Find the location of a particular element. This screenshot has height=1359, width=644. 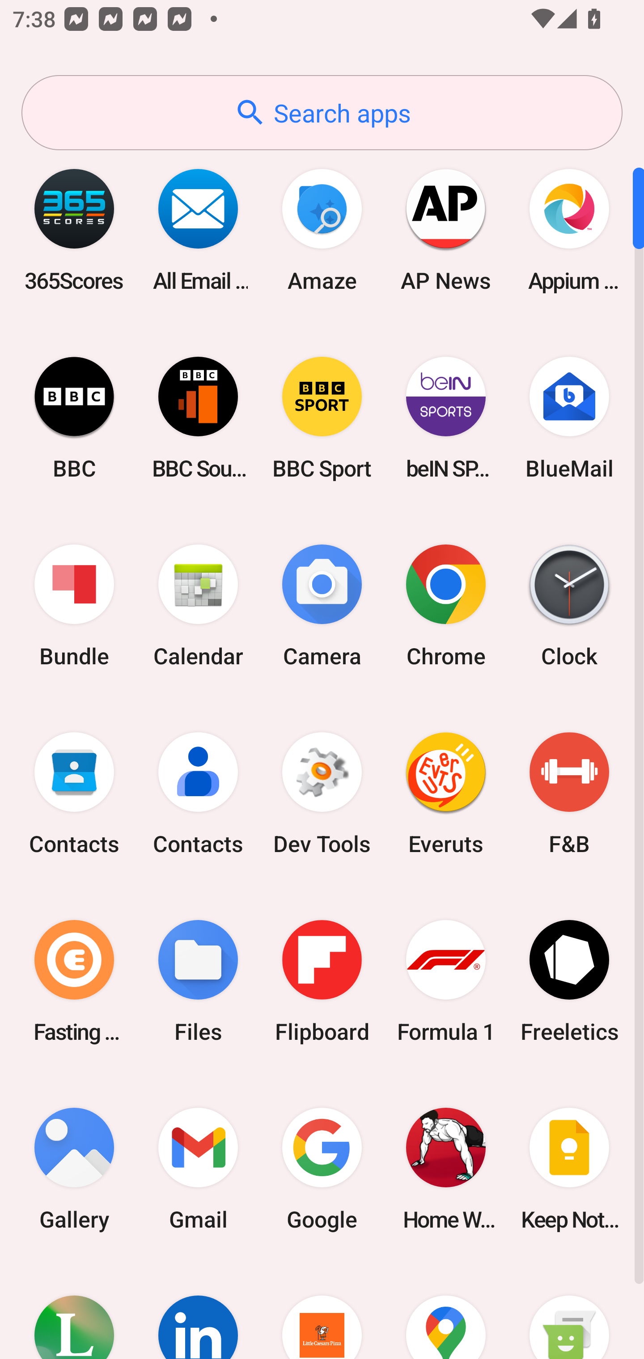

Appium Settings is located at coordinates (569, 230).